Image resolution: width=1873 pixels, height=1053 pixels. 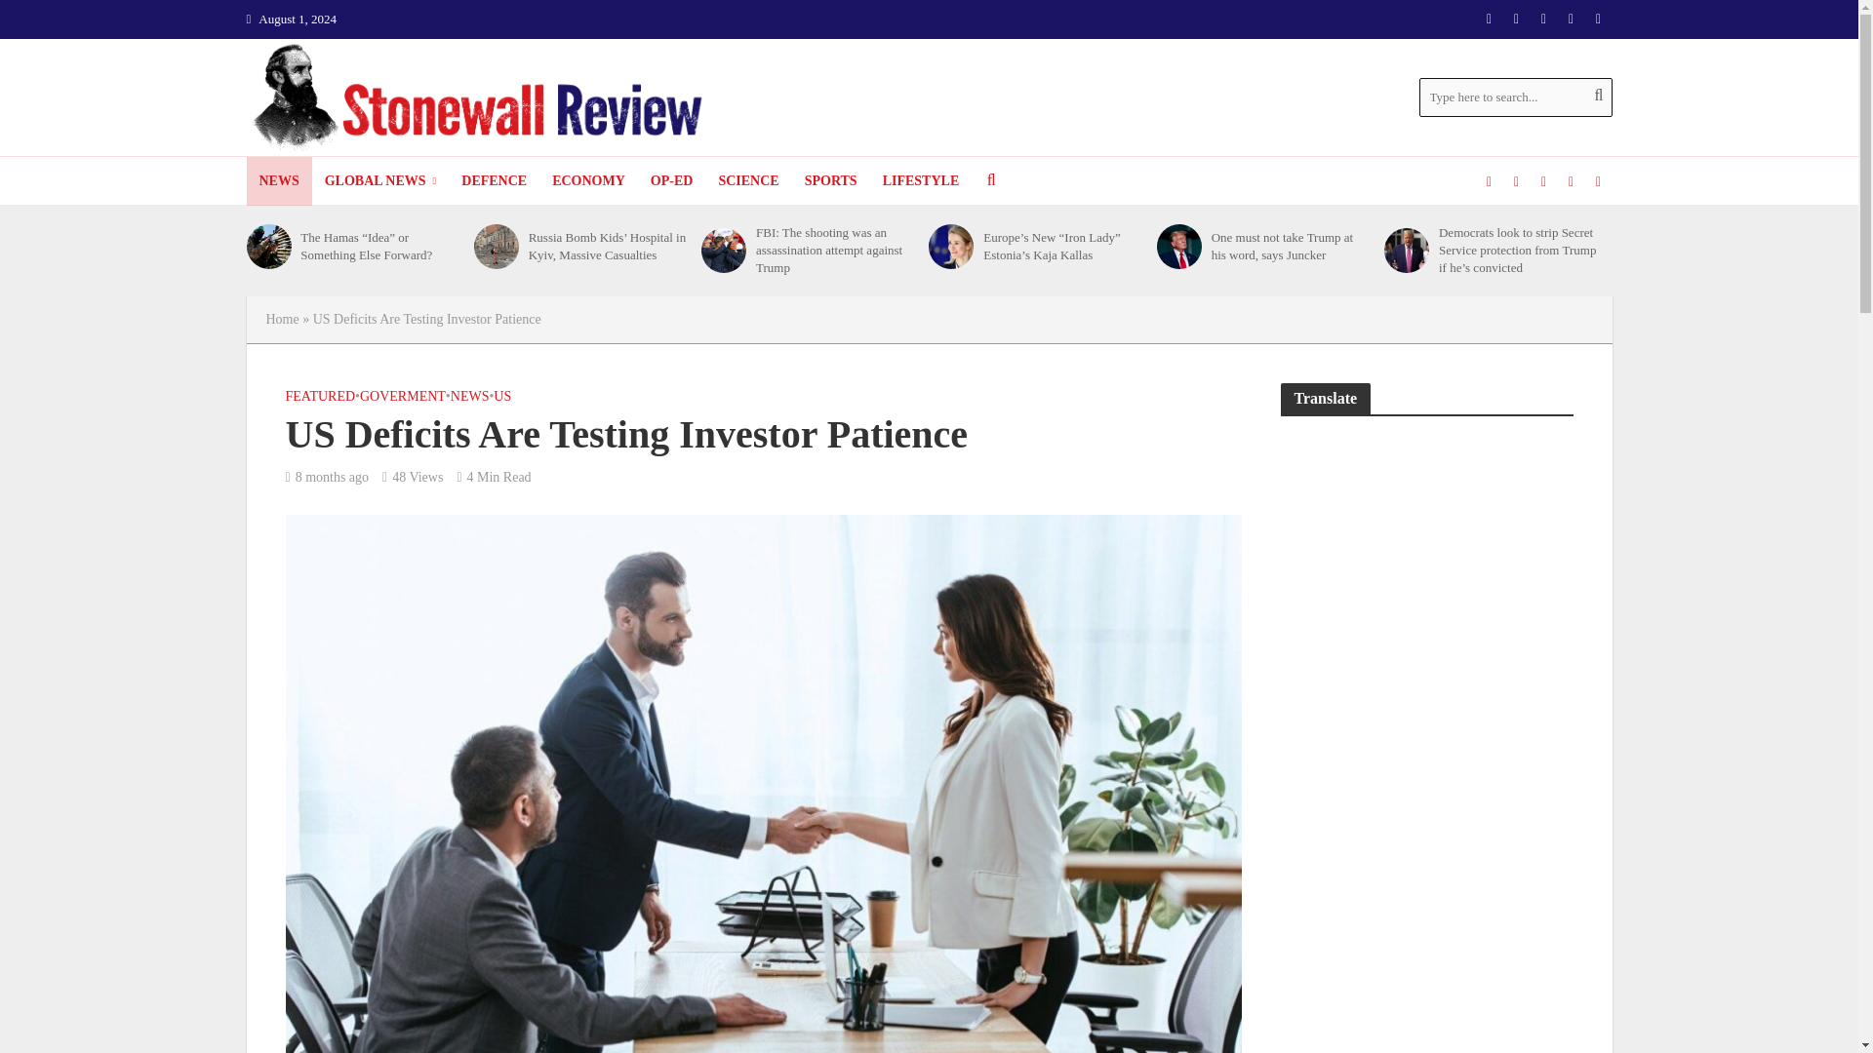 What do you see at coordinates (277, 180) in the screenshot?
I see `NEWS` at bounding box center [277, 180].